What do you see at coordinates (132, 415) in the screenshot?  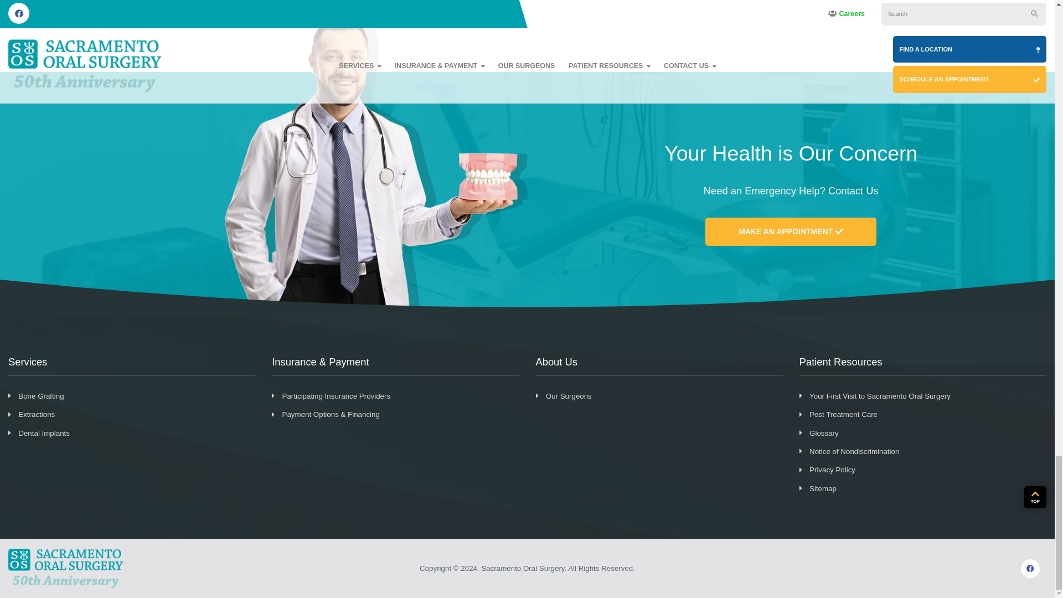 I see `Extractions` at bounding box center [132, 415].